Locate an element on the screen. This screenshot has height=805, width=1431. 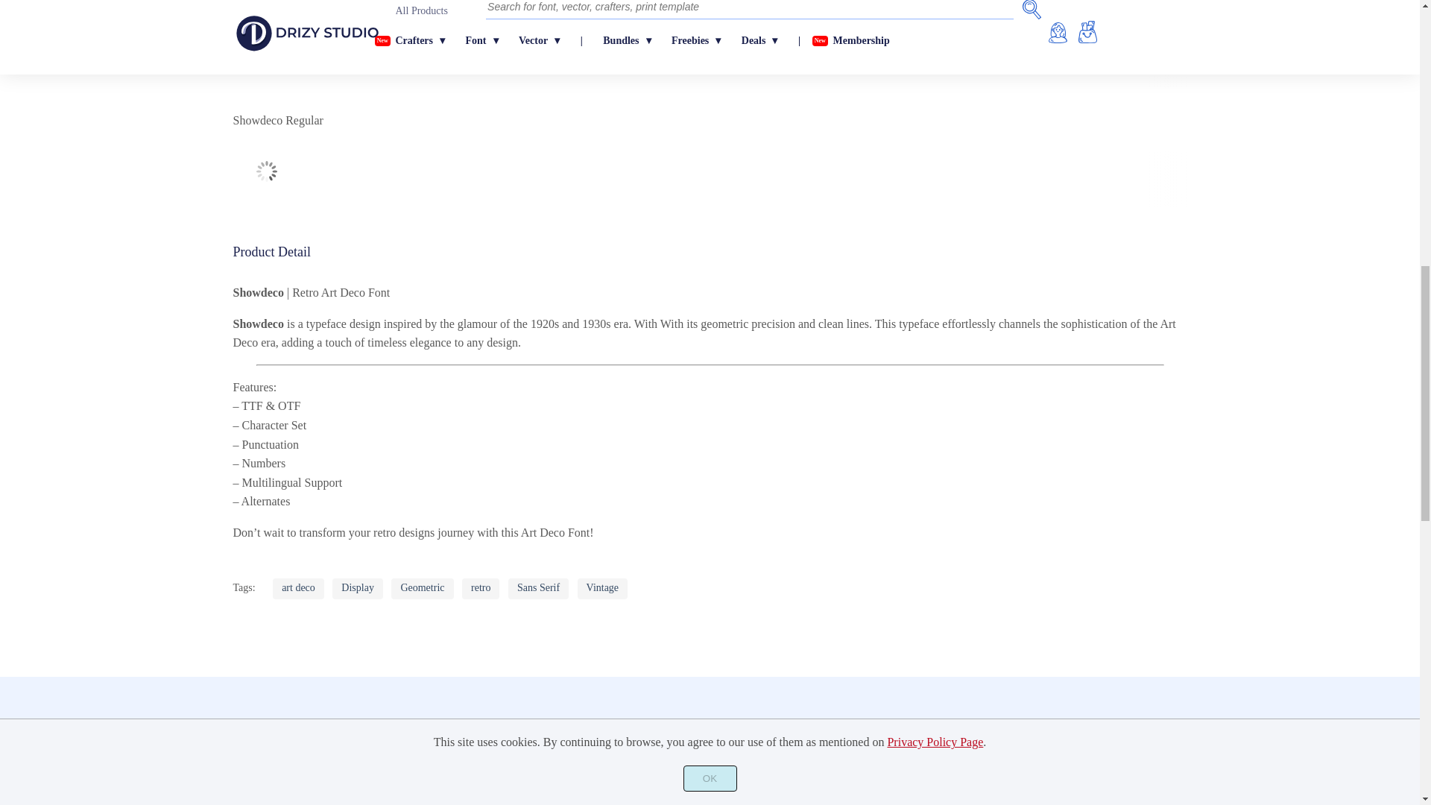
Share to whatsapp is located at coordinates (286, 798).